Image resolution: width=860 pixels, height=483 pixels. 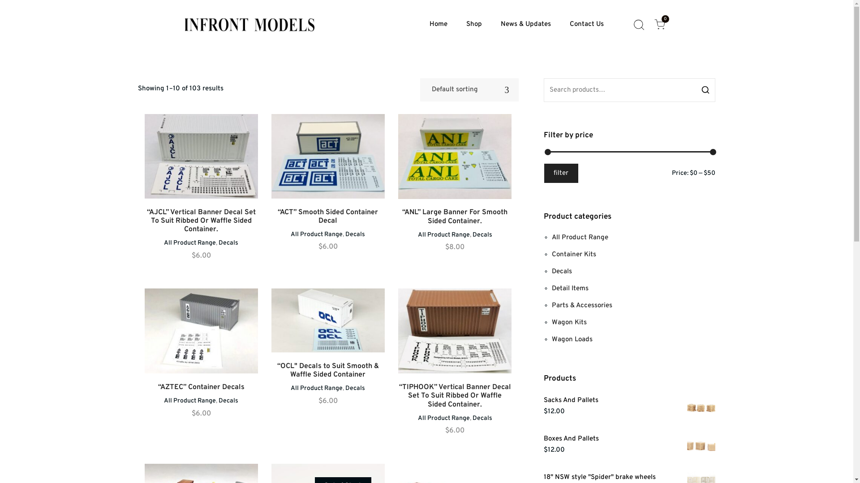 I want to click on Contact Us, so click(x=587, y=25).